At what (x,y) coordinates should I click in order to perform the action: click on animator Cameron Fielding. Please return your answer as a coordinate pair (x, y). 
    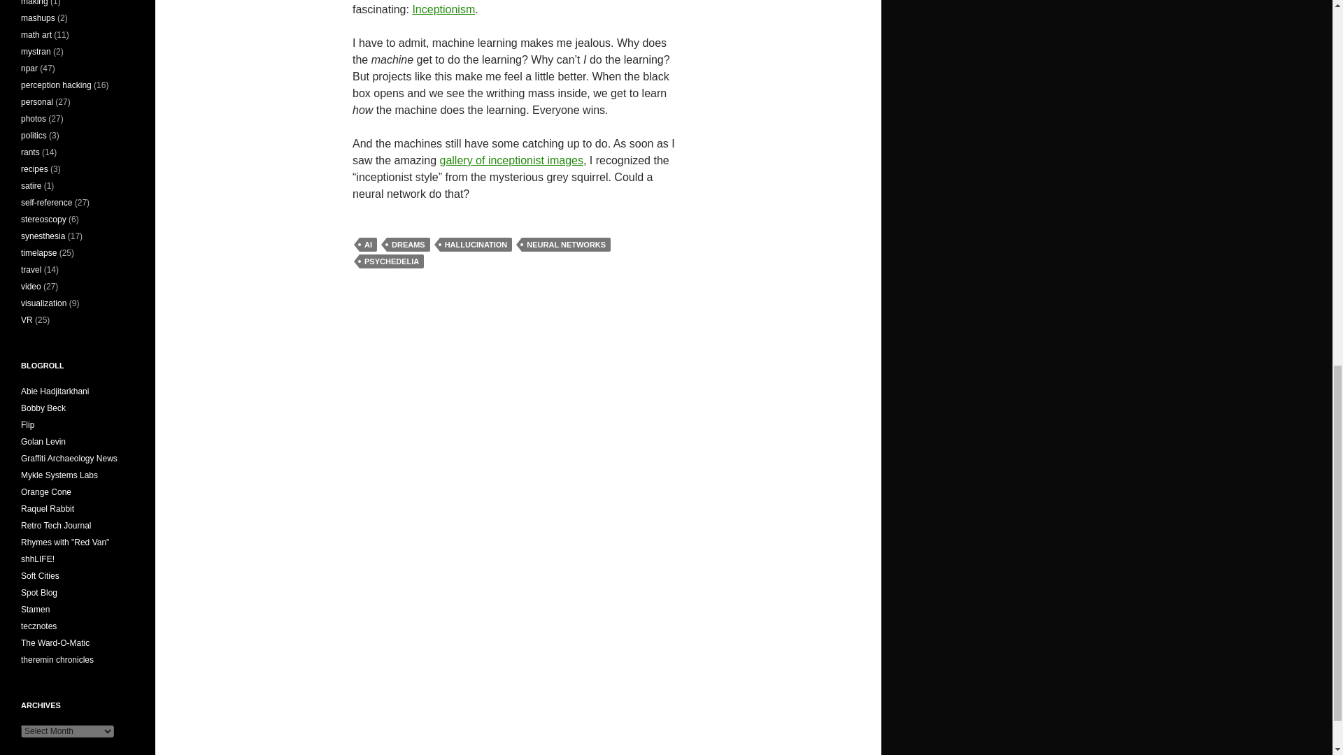
    Looking at the image, I should click on (28, 424).